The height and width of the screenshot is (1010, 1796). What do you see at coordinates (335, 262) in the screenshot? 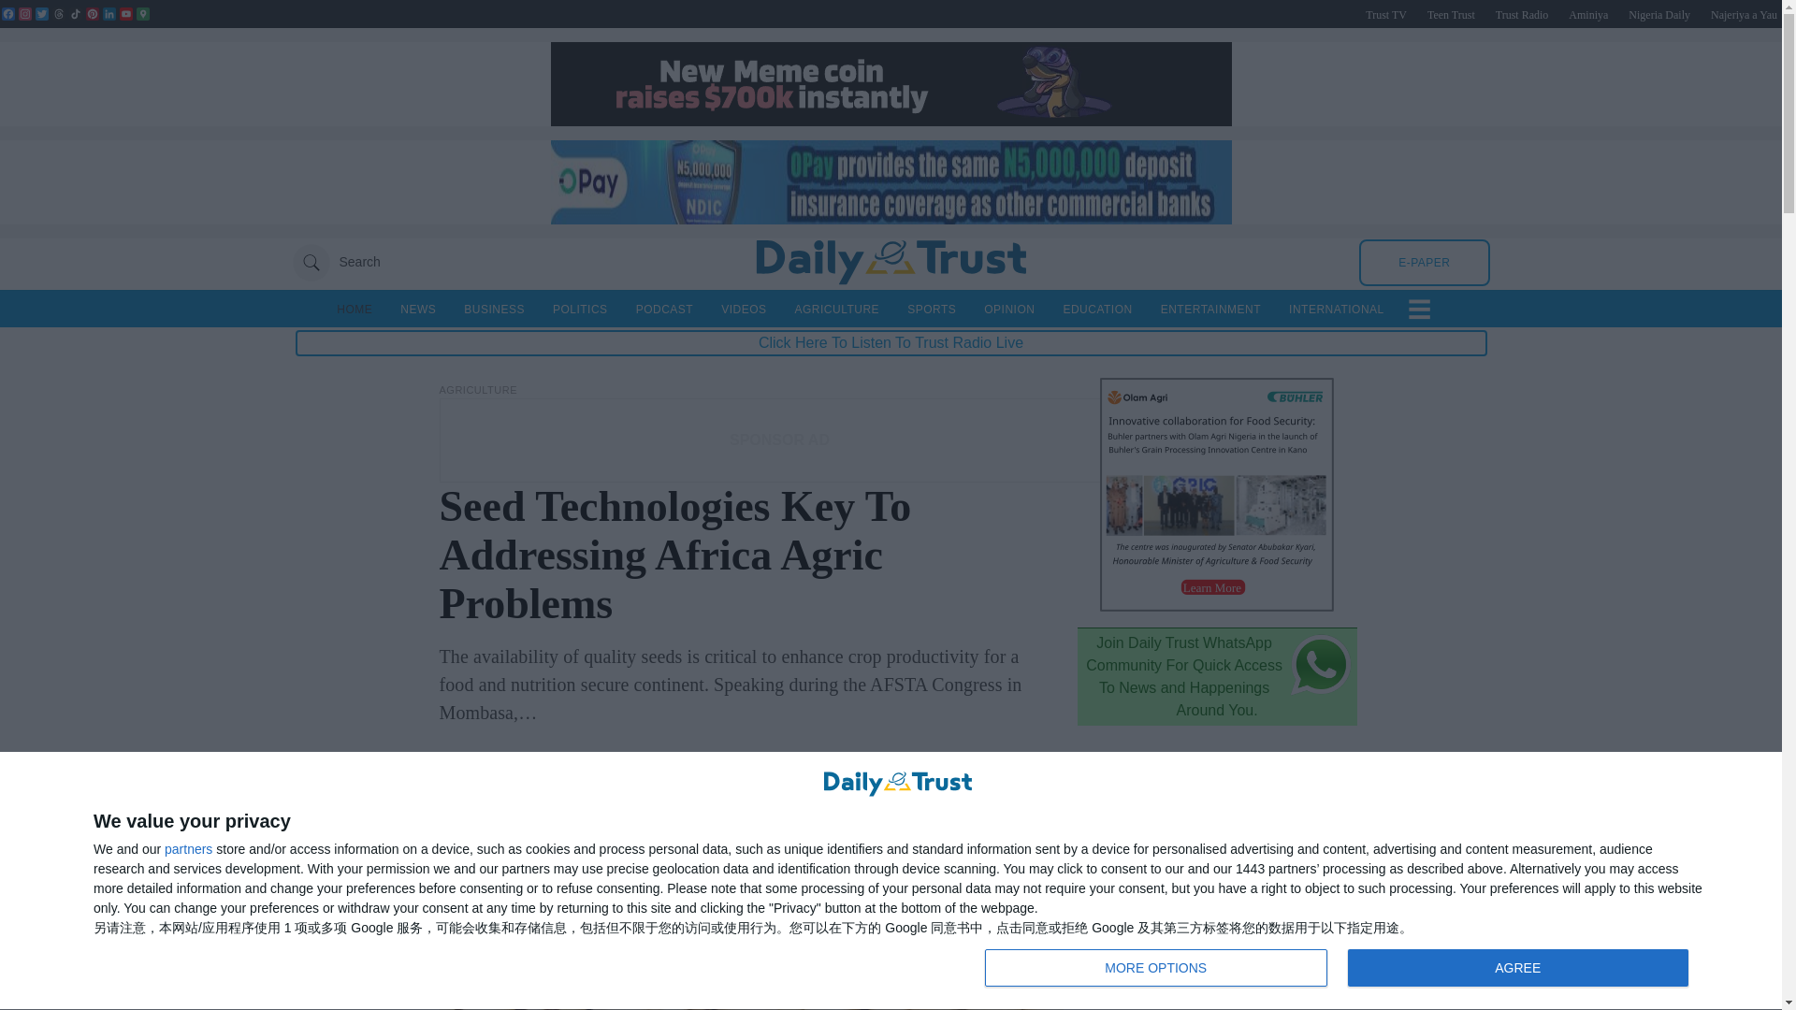
I see `Search` at bounding box center [335, 262].